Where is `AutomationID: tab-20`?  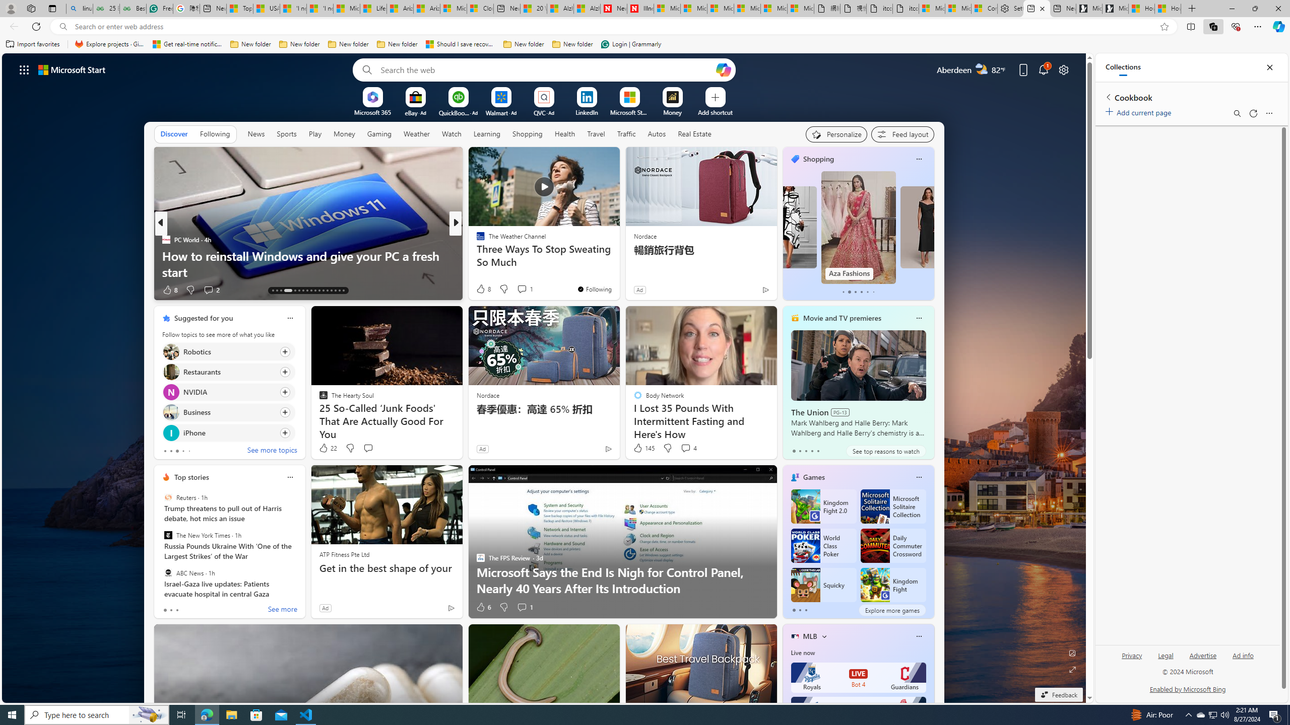
AutomationID: tab-20 is located at coordinates (307, 291).